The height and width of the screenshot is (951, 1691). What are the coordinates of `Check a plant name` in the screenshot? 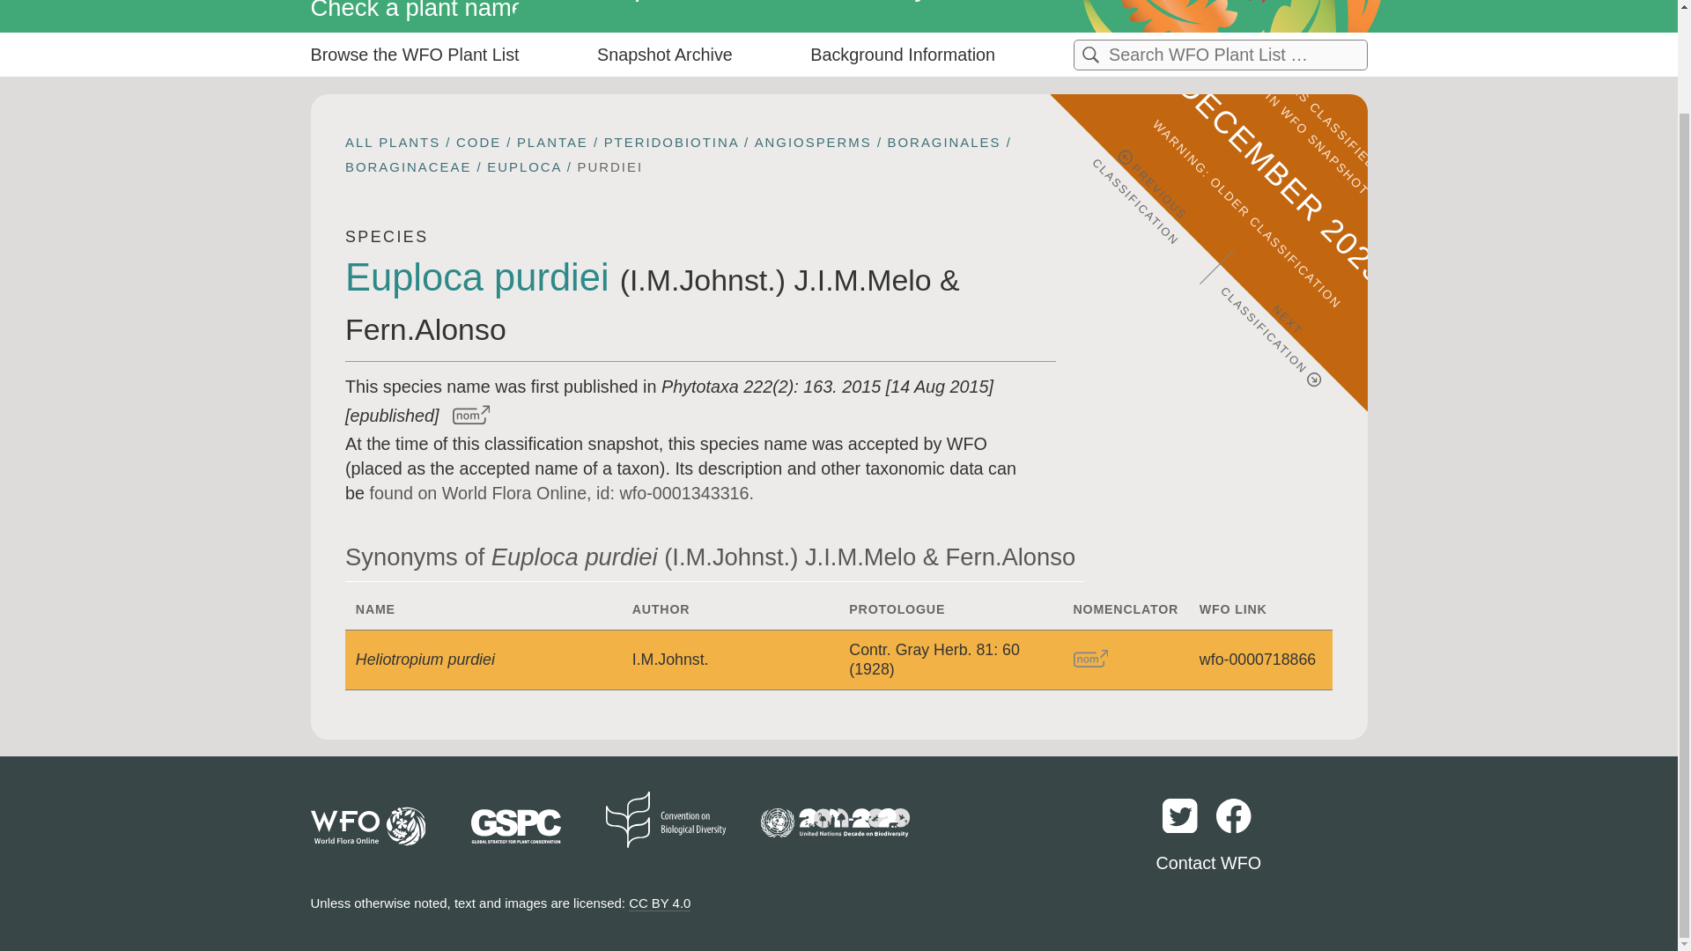 It's located at (442, 14).